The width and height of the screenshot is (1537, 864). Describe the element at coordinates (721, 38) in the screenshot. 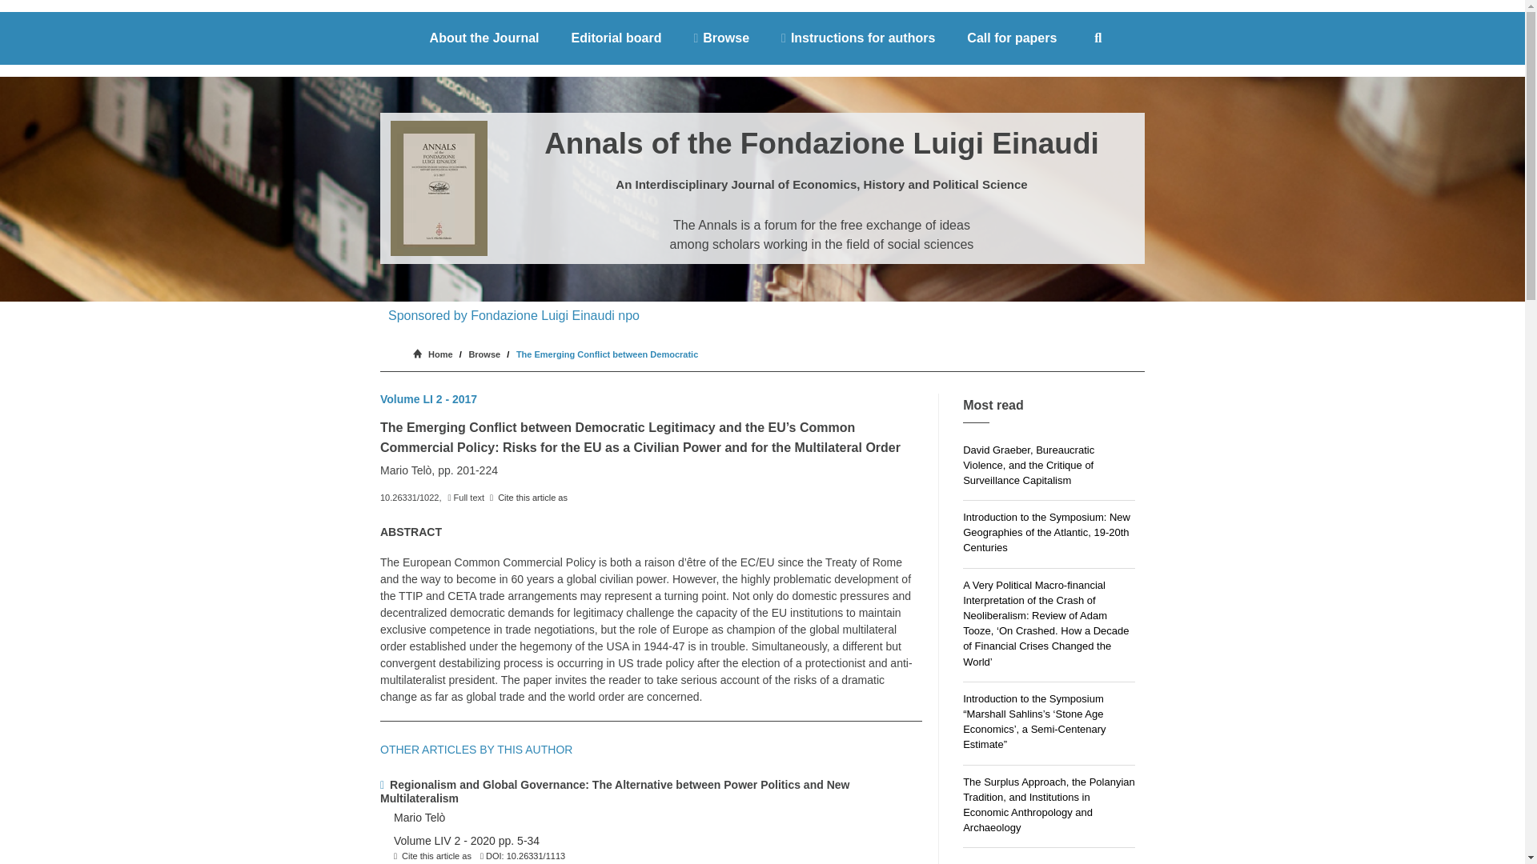

I see `Browse` at that location.